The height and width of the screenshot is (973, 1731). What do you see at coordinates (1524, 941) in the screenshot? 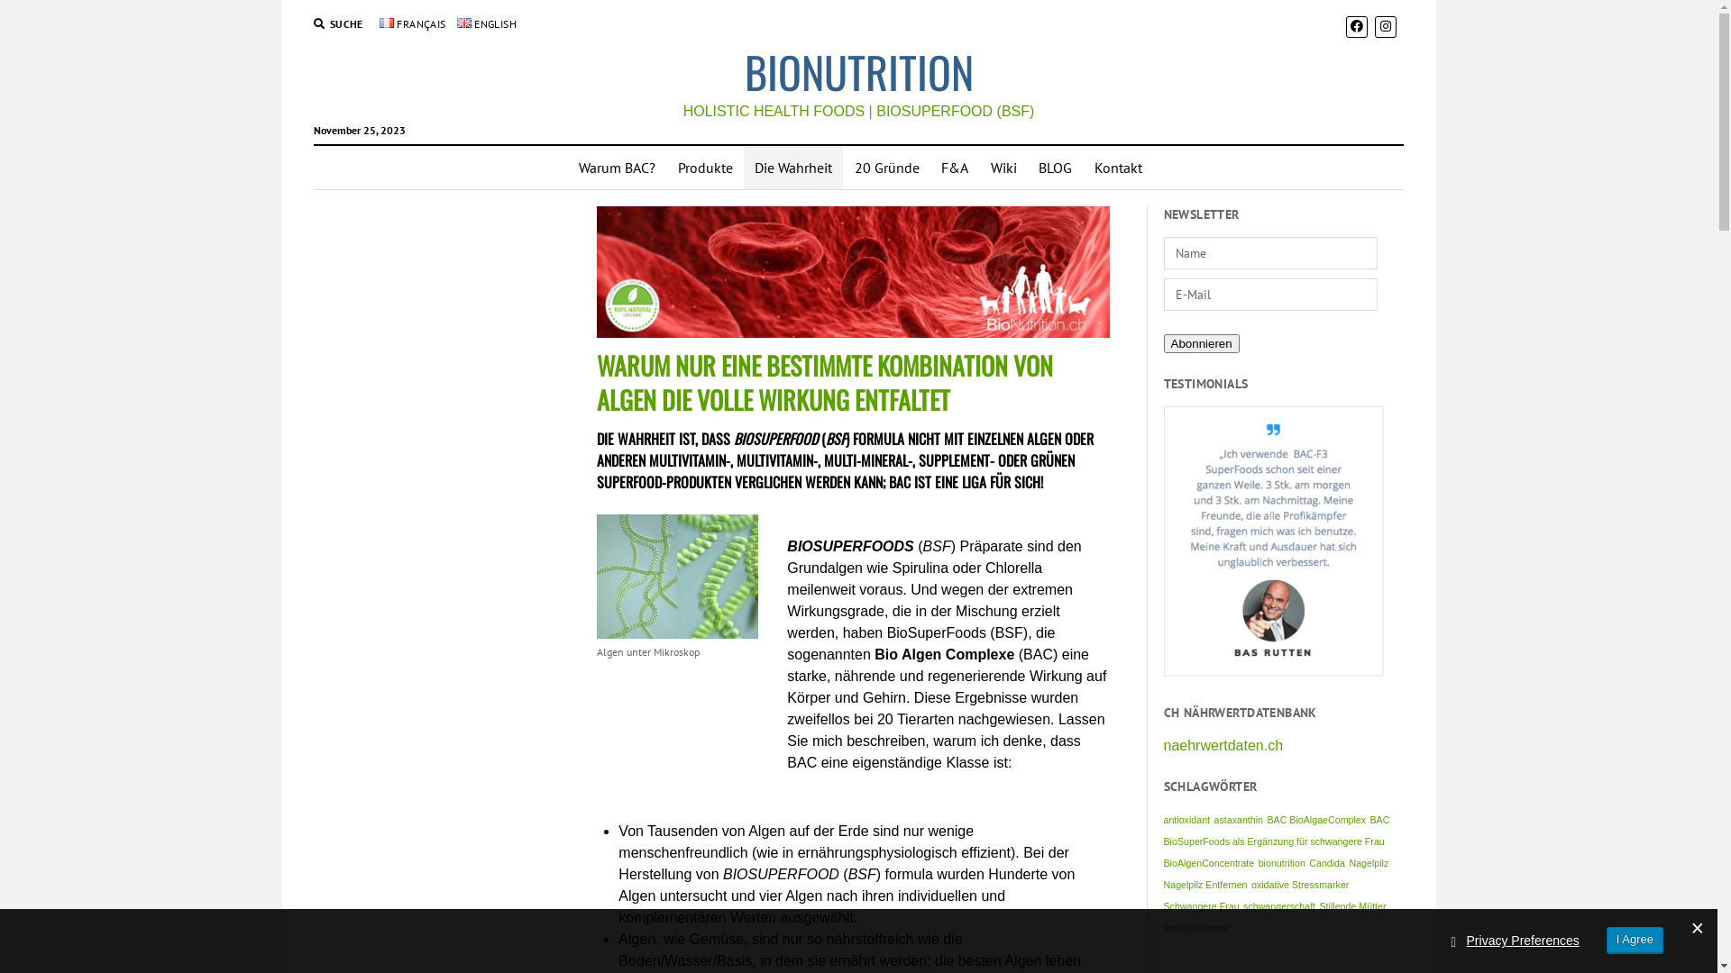
I see `Privacy Preferences` at bounding box center [1524, 941].